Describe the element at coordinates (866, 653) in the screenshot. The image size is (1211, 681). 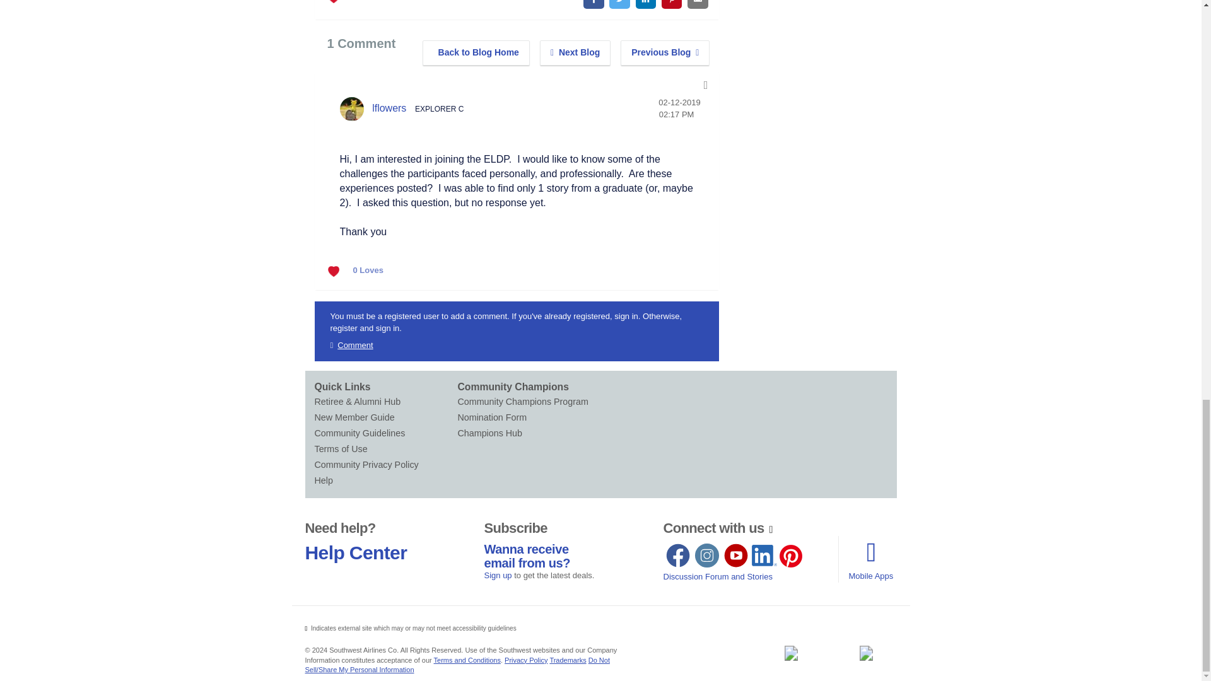
I see `Southwest Cargo logo and link` at that location.